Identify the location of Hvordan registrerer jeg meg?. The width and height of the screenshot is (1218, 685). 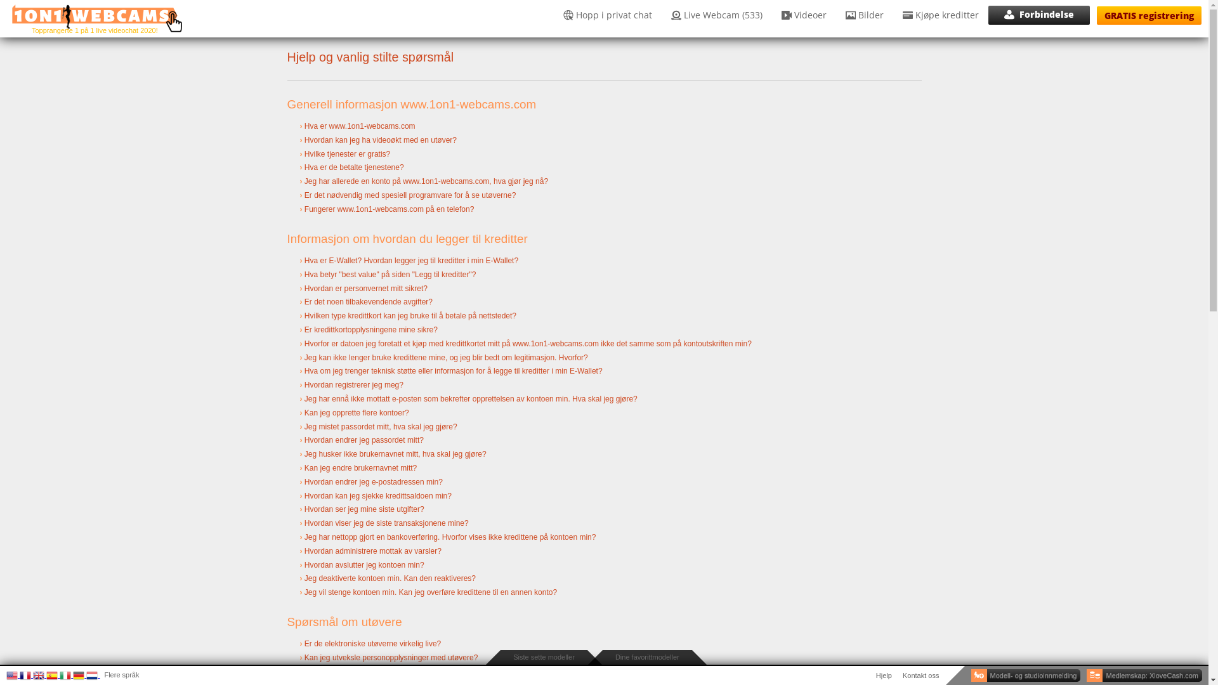
(354, 385).